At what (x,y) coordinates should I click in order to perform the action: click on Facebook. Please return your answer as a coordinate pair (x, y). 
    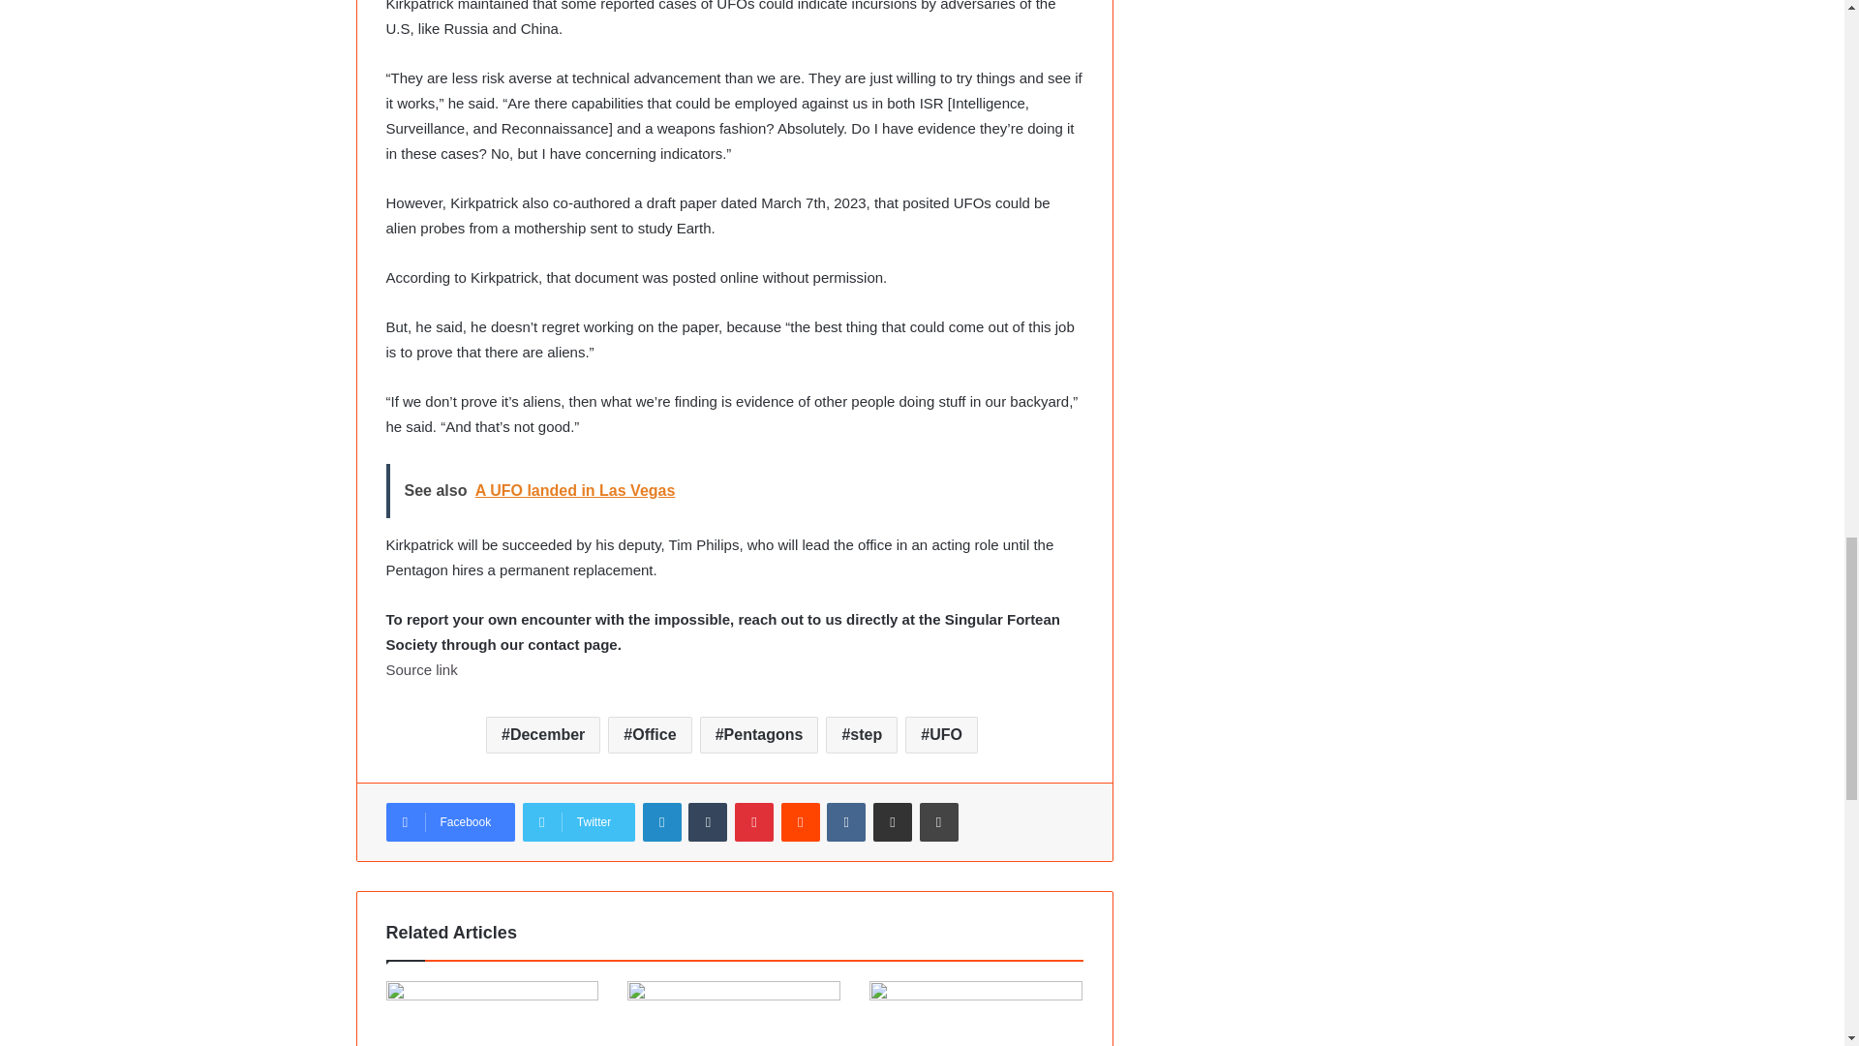
    Looking at the image, I should click on (449, 822).